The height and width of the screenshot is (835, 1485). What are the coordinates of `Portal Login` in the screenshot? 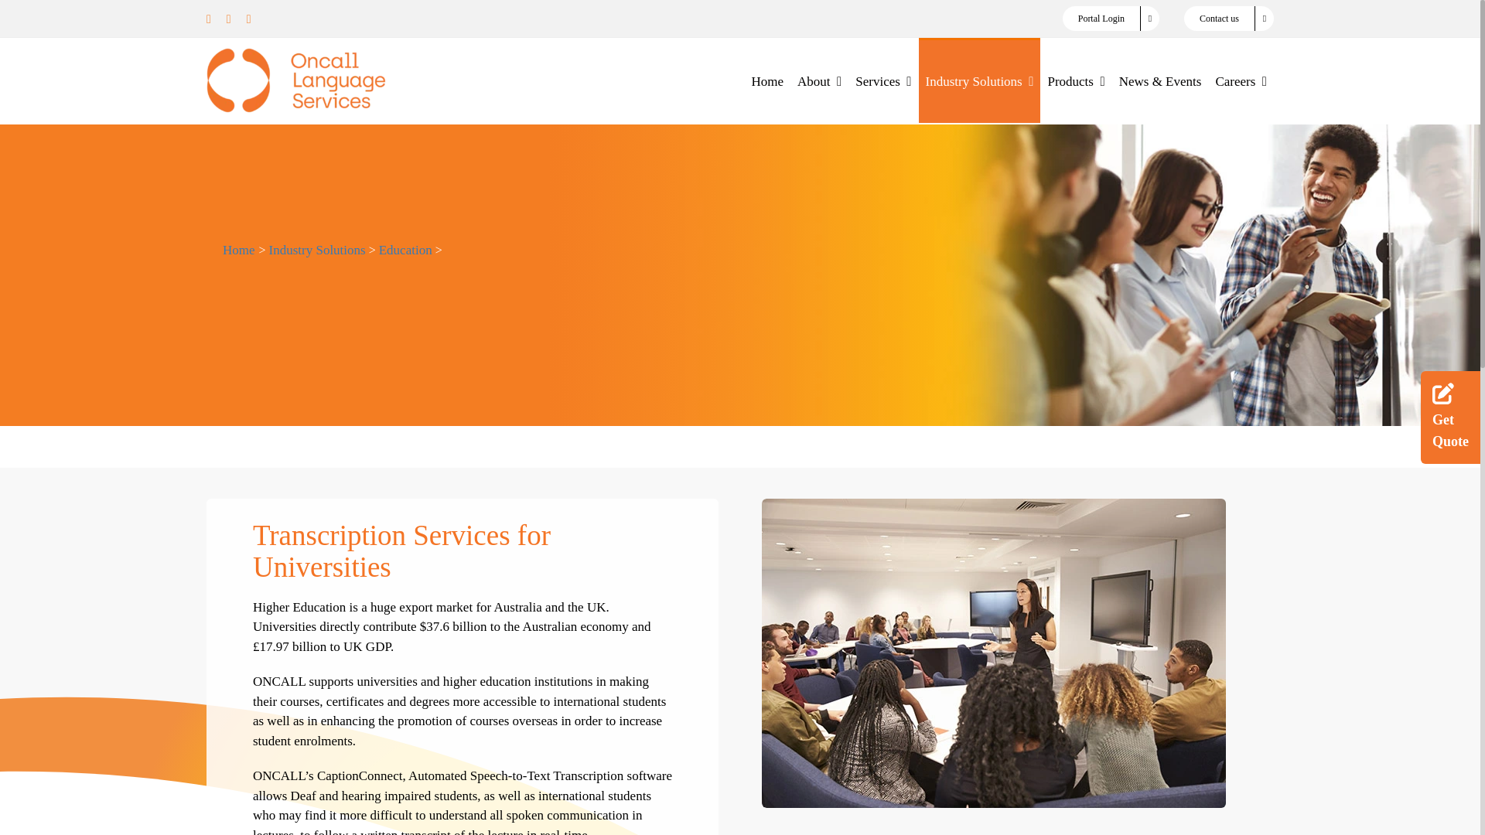 It's located at (1111, 18).